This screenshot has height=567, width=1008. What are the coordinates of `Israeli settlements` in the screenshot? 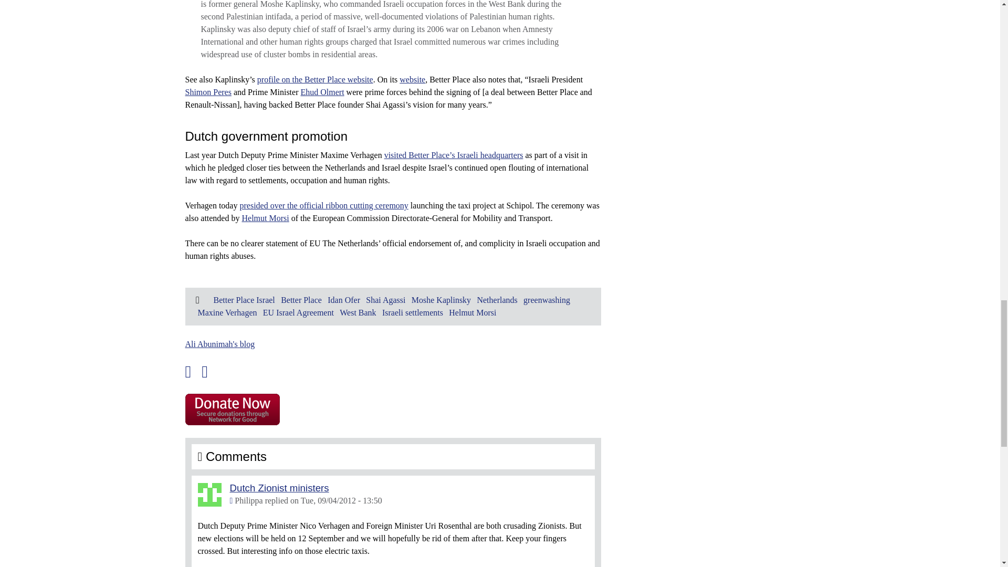 It's located at (413, 312).